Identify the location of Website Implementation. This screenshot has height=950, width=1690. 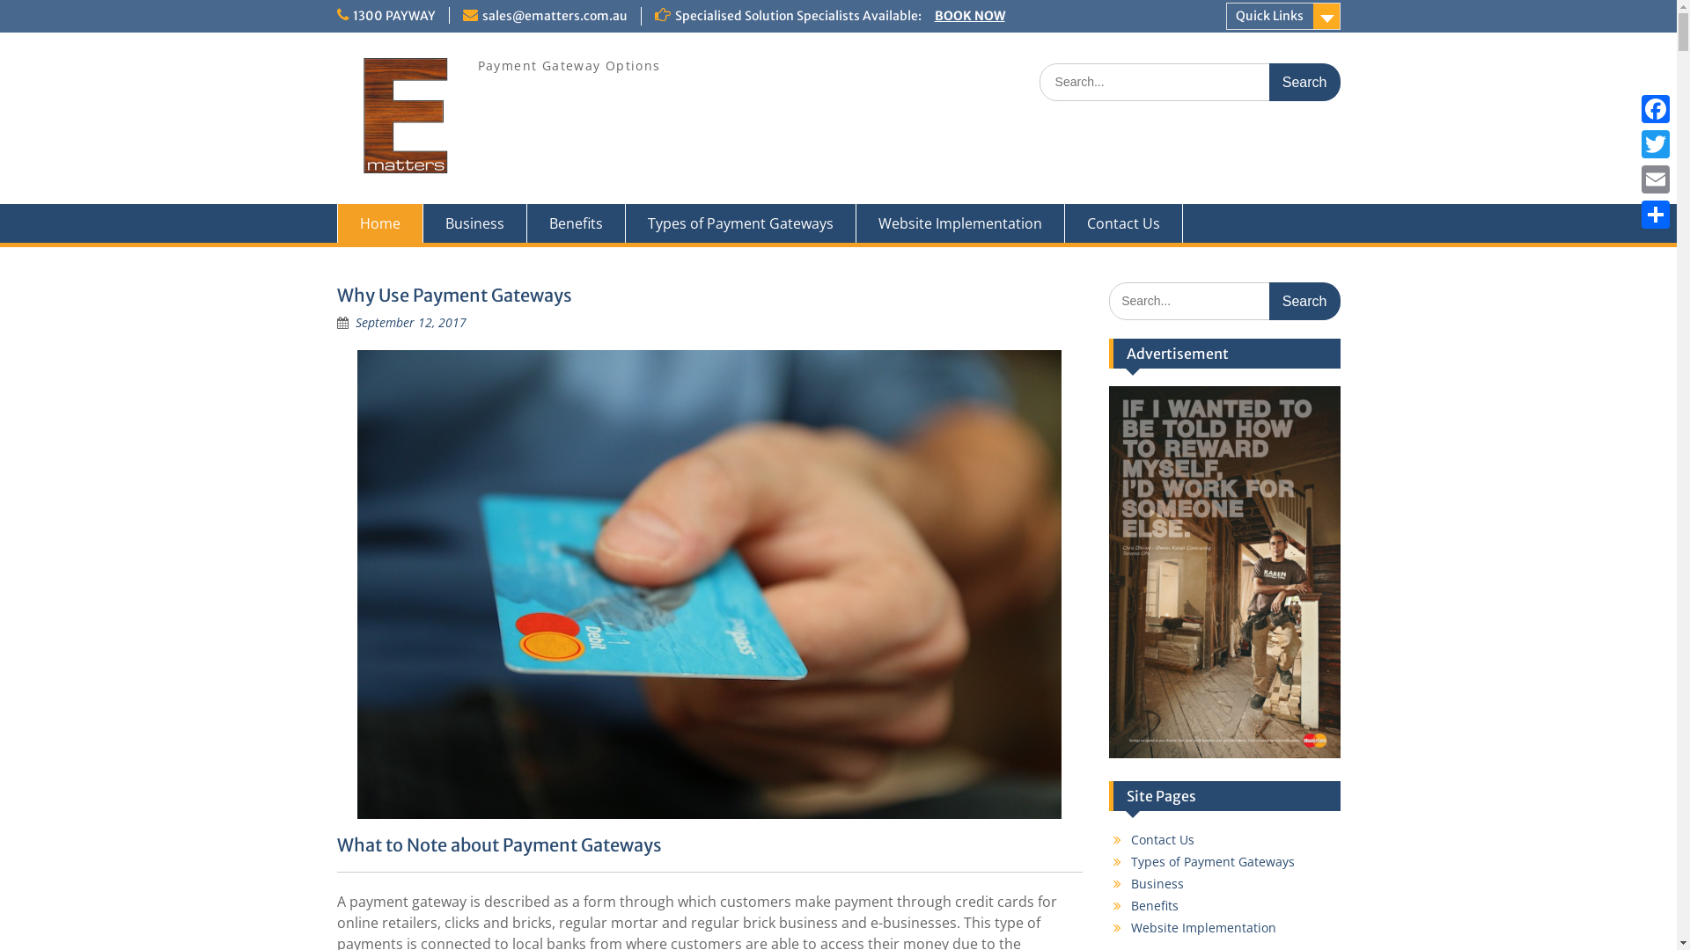
(1204, 927).